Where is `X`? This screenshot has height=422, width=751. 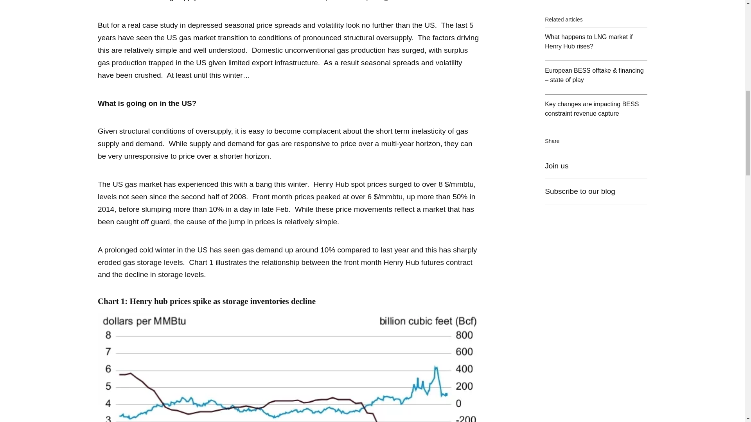
X is located at coordinates (591, 91).